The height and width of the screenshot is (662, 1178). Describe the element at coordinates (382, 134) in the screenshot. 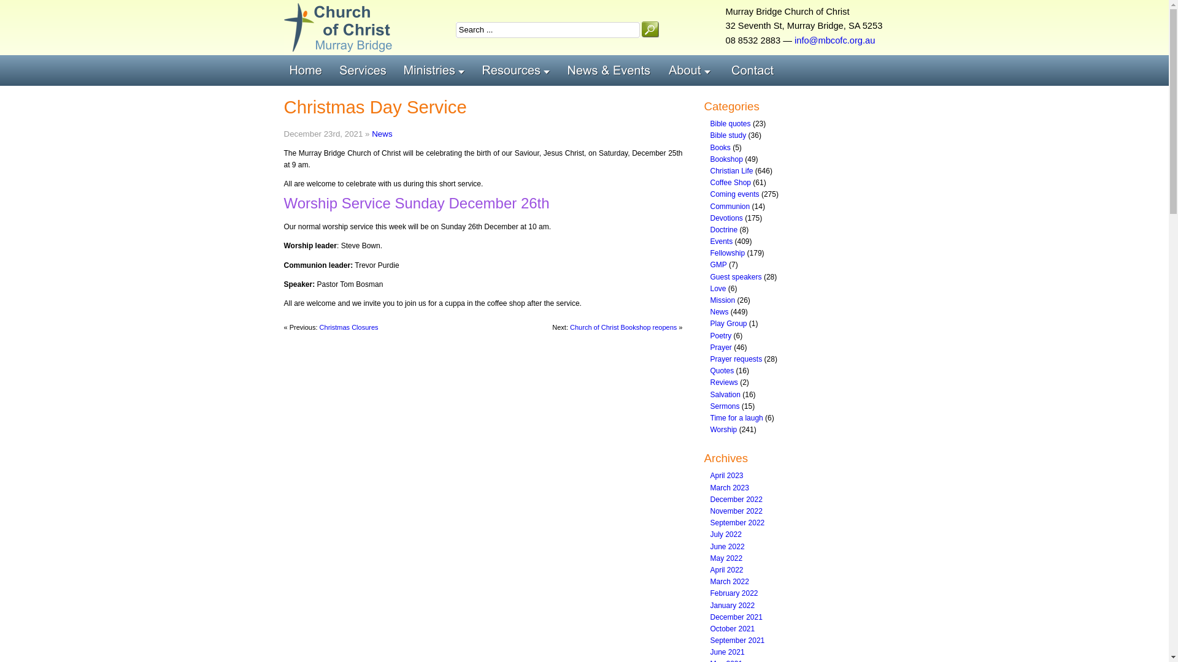

I see `News` at that location.